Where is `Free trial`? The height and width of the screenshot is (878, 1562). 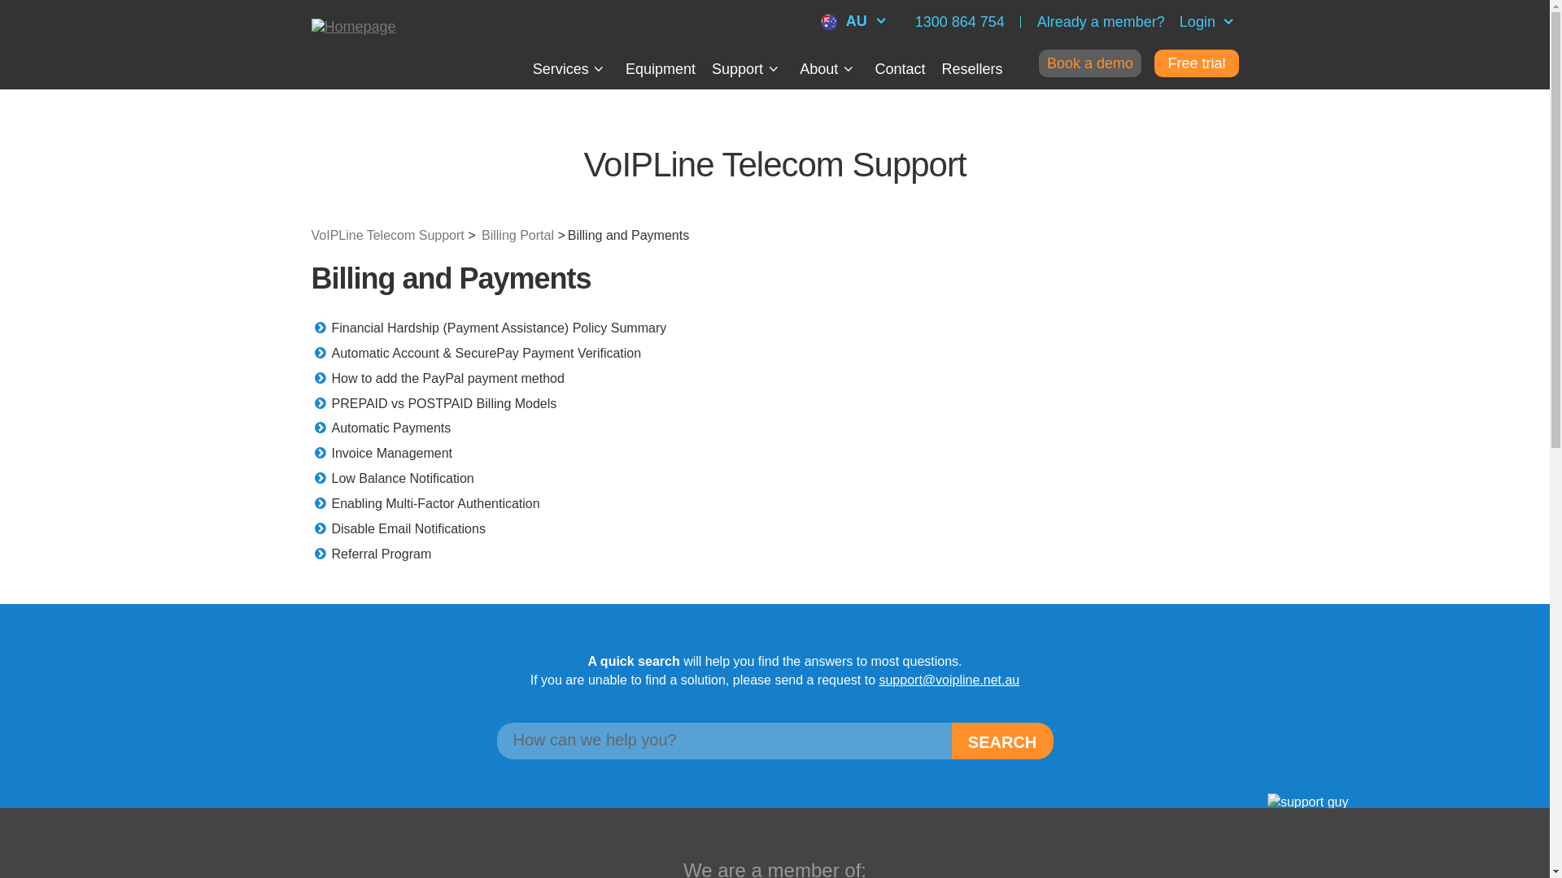
Free trial is located at coordinates (1196, 63).